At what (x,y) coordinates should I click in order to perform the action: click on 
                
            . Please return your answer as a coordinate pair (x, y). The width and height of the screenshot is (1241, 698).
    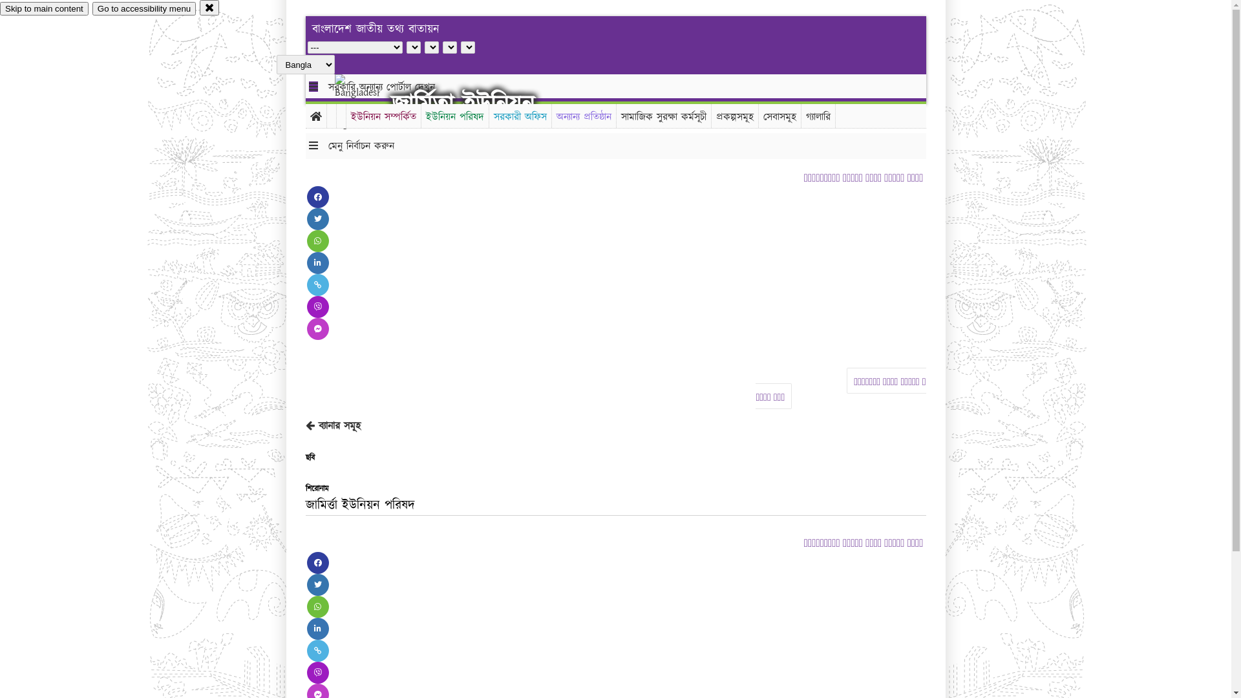
    Looking at the image, I should click on (368, 103).